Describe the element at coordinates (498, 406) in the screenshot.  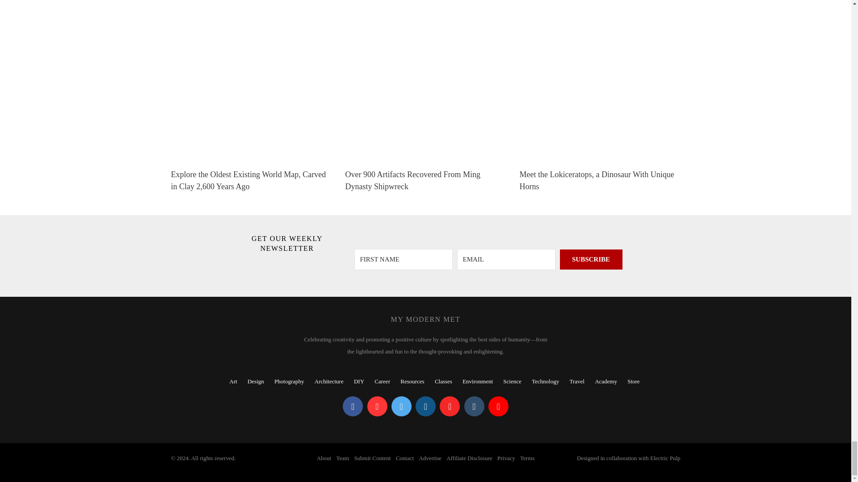
I see `My Modern Met on YouTube` at that location.